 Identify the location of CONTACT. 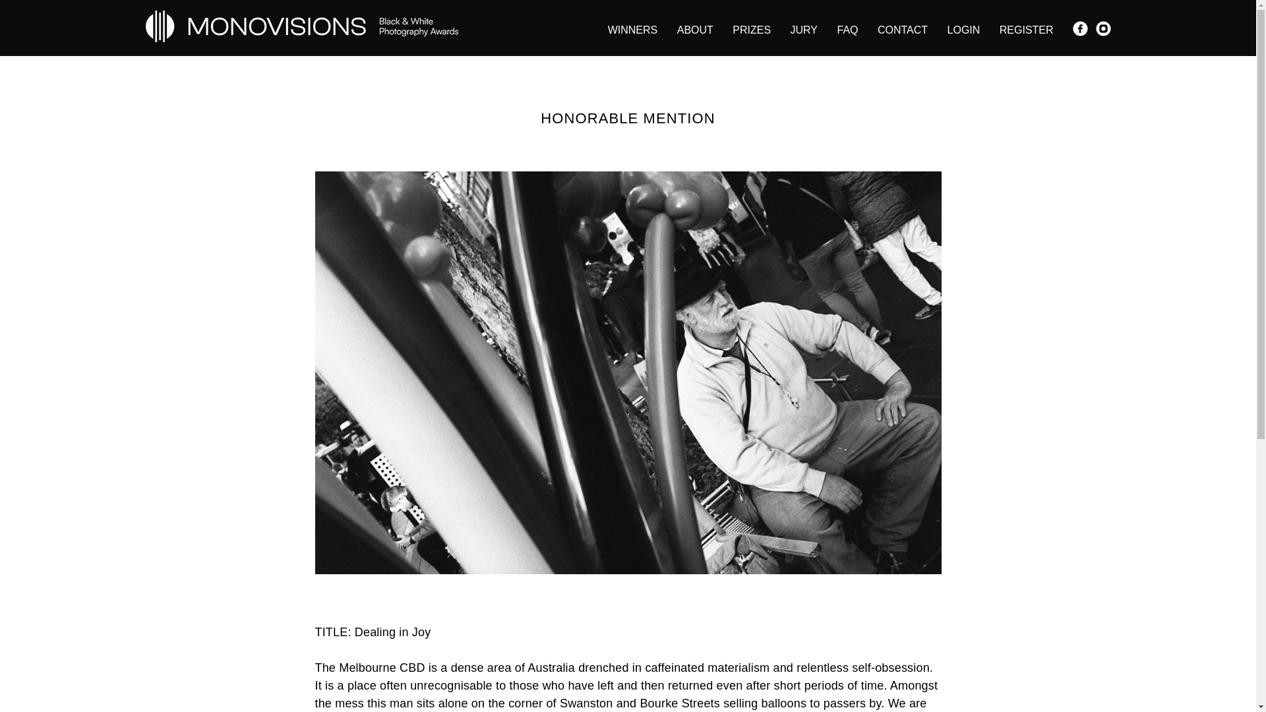
(902, 29).